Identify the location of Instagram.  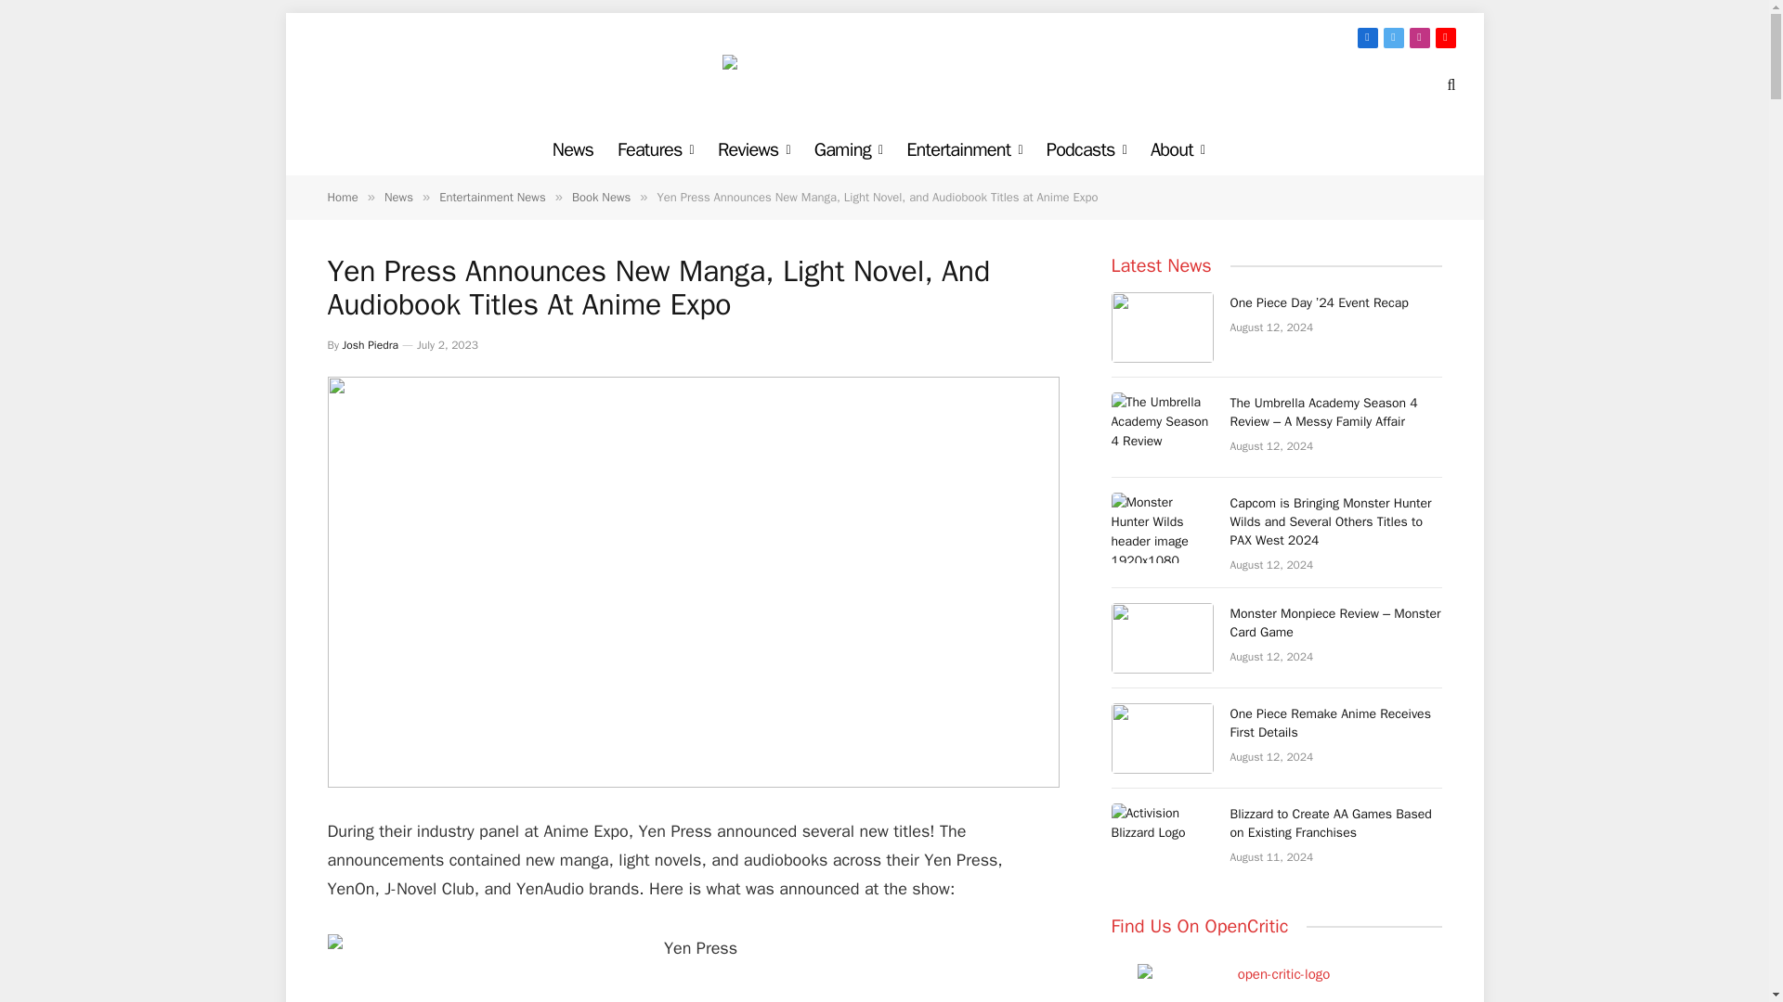
(1419, 37).